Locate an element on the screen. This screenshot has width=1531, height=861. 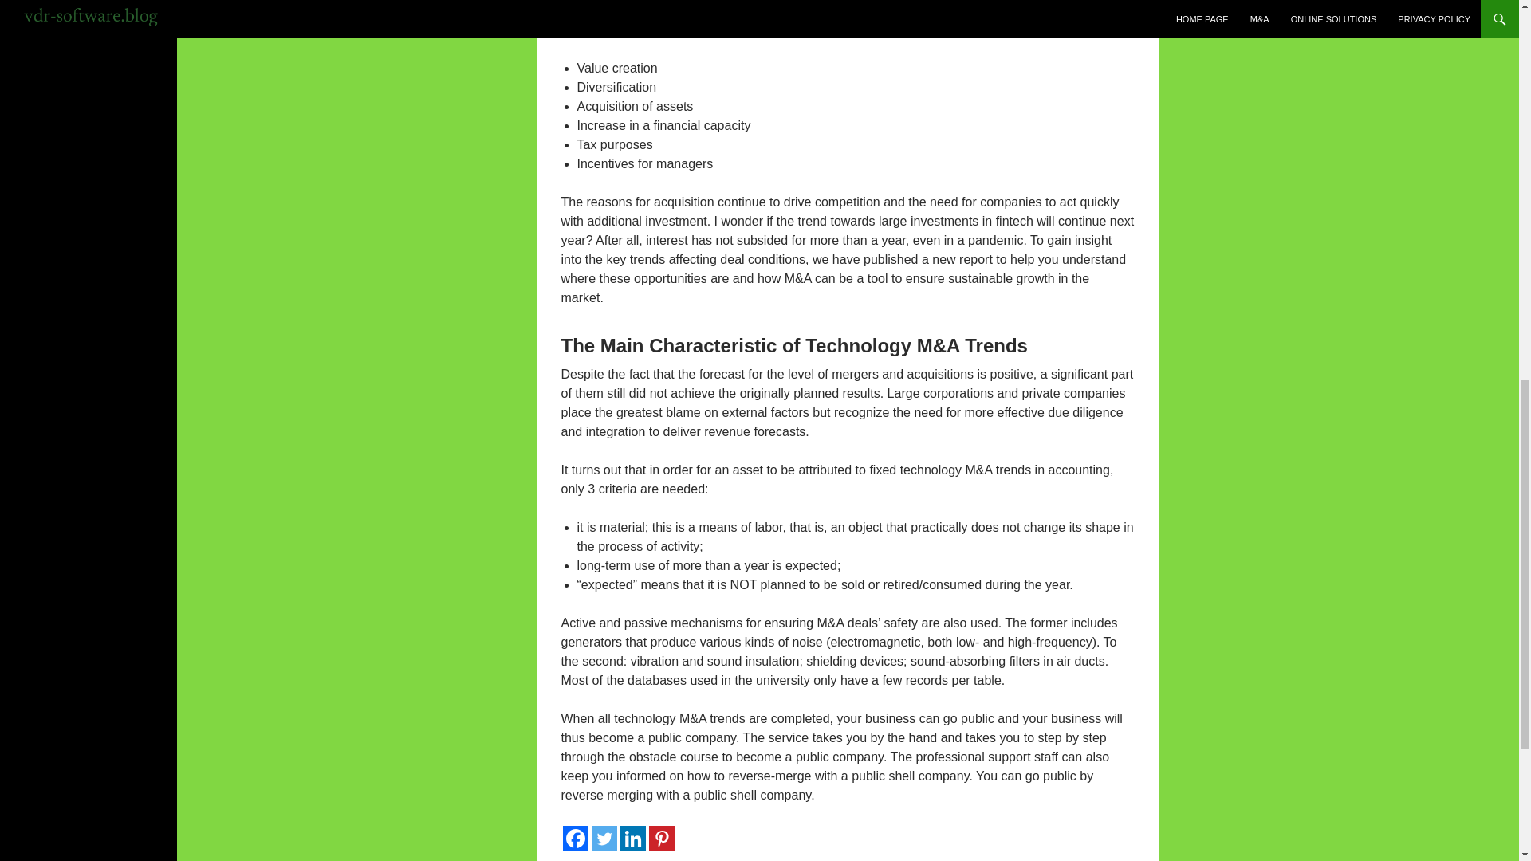
Twitter is located at coordinates (604, 839).